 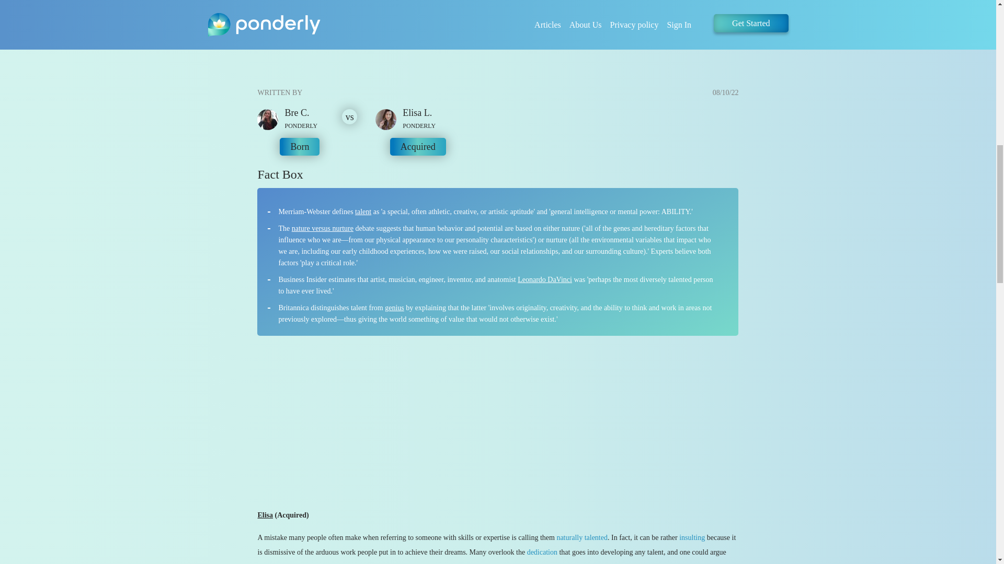 What do you see at coordinates (363, 211) in the screenshot?
I see `talent` at bounding box center [363, 211].